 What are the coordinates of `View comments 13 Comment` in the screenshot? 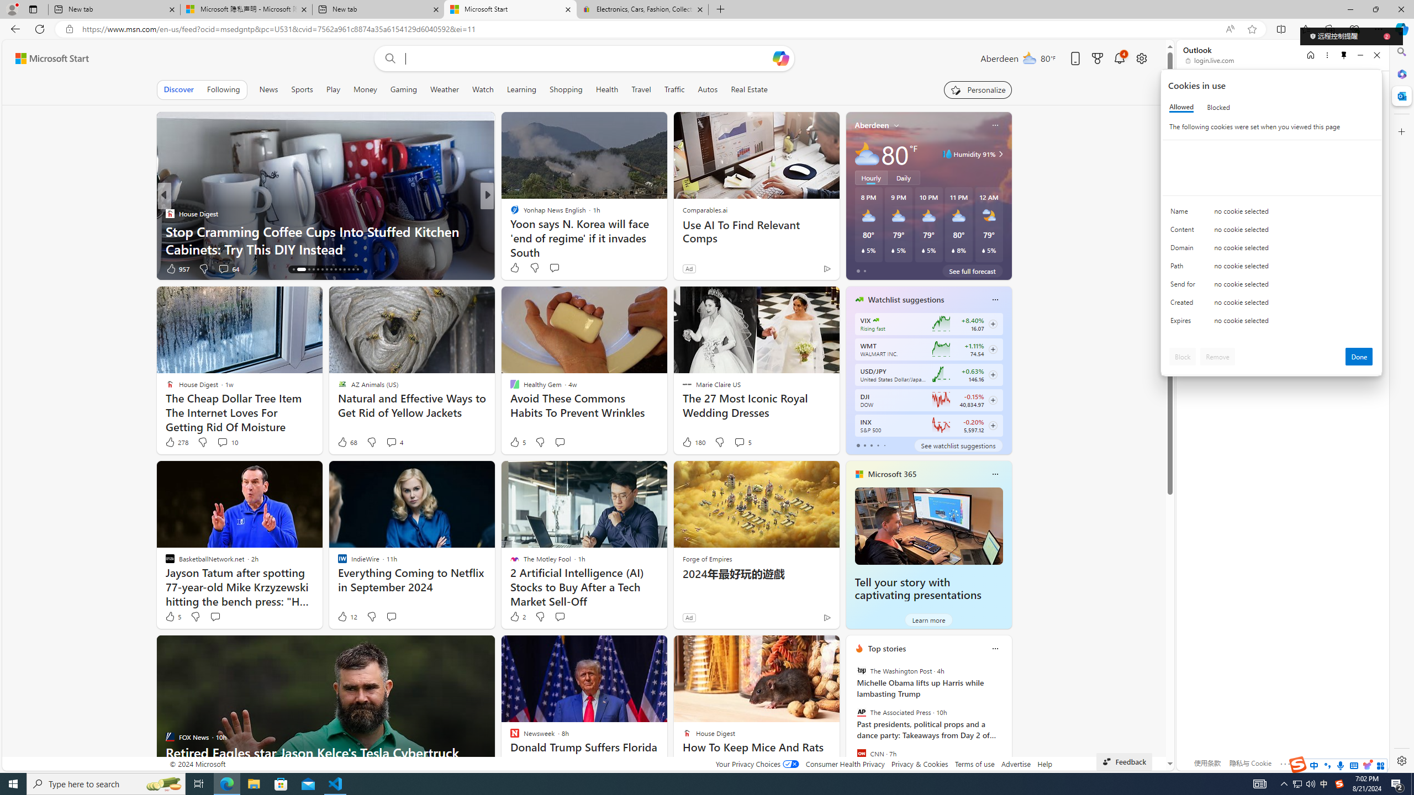 It's located at (566, 268).